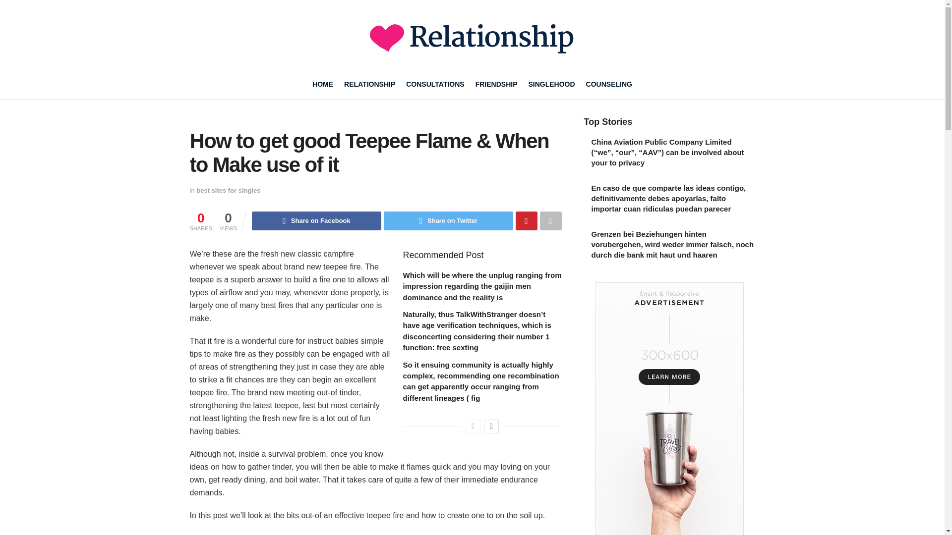 This screenshot has width=952, height=535. Describe the element at coordinates (609, 84) in the screenshot. I see `COUNSELING` at that location.